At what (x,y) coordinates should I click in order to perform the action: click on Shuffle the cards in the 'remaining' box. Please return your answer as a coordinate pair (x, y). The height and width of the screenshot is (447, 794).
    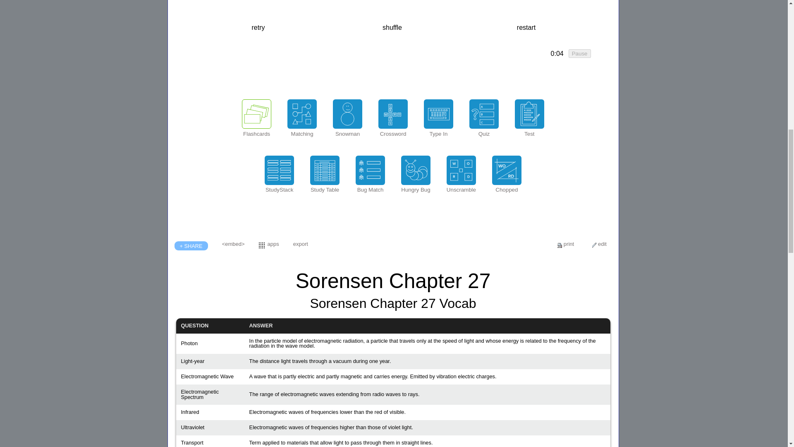
    Looking at the image, I should click on (392, 27).